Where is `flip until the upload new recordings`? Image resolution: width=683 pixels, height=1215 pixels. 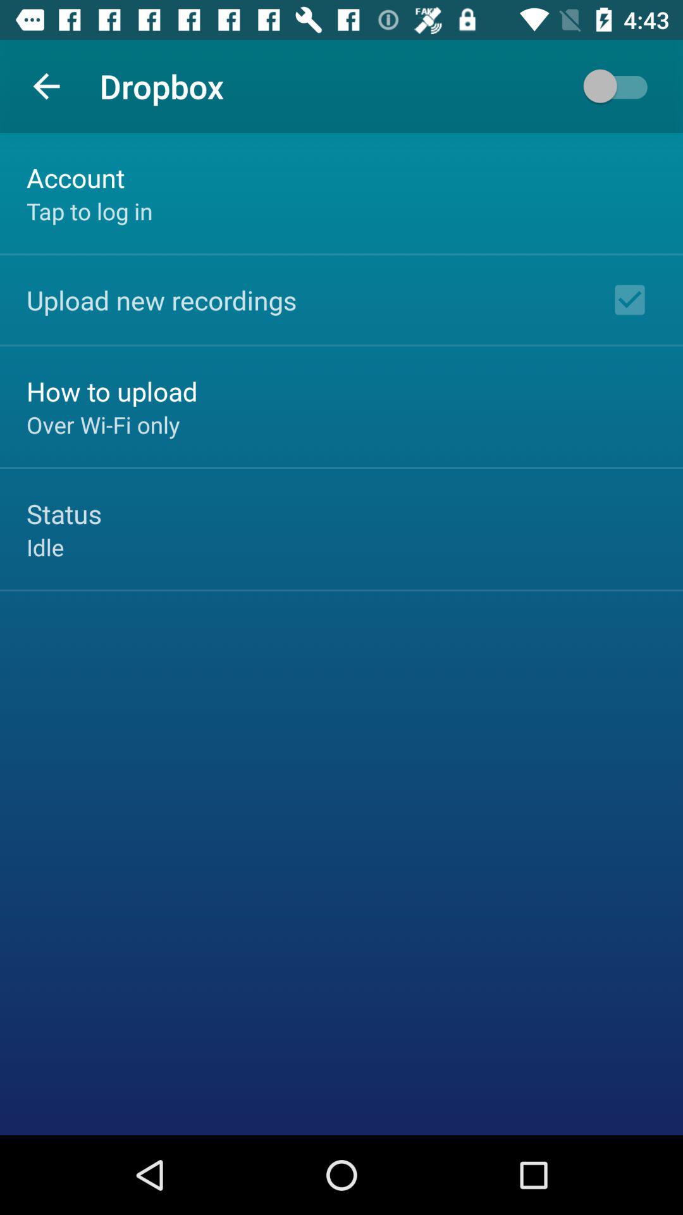
flip until the upload new recordings is located at coordinates (162, 300).